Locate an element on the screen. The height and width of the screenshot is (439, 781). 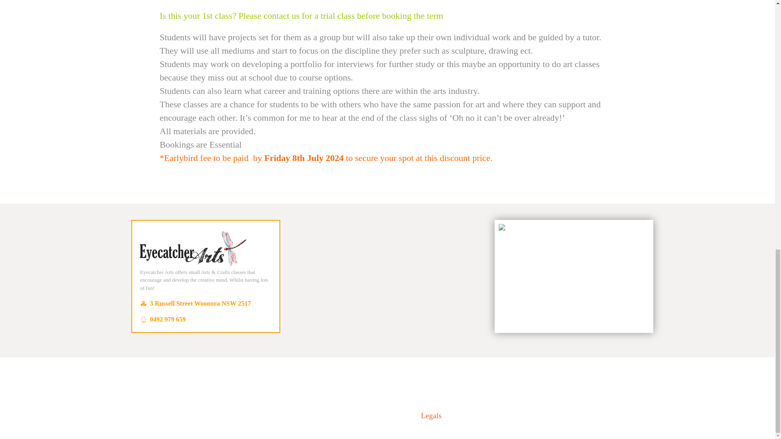
Legals is located at coordinates (431, 415).